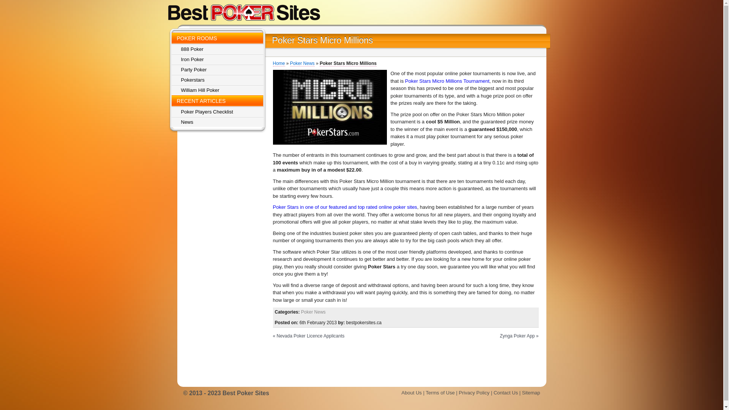  Describe the element at coordinates (218, 122) in the screenshot. I see `News` at that location.